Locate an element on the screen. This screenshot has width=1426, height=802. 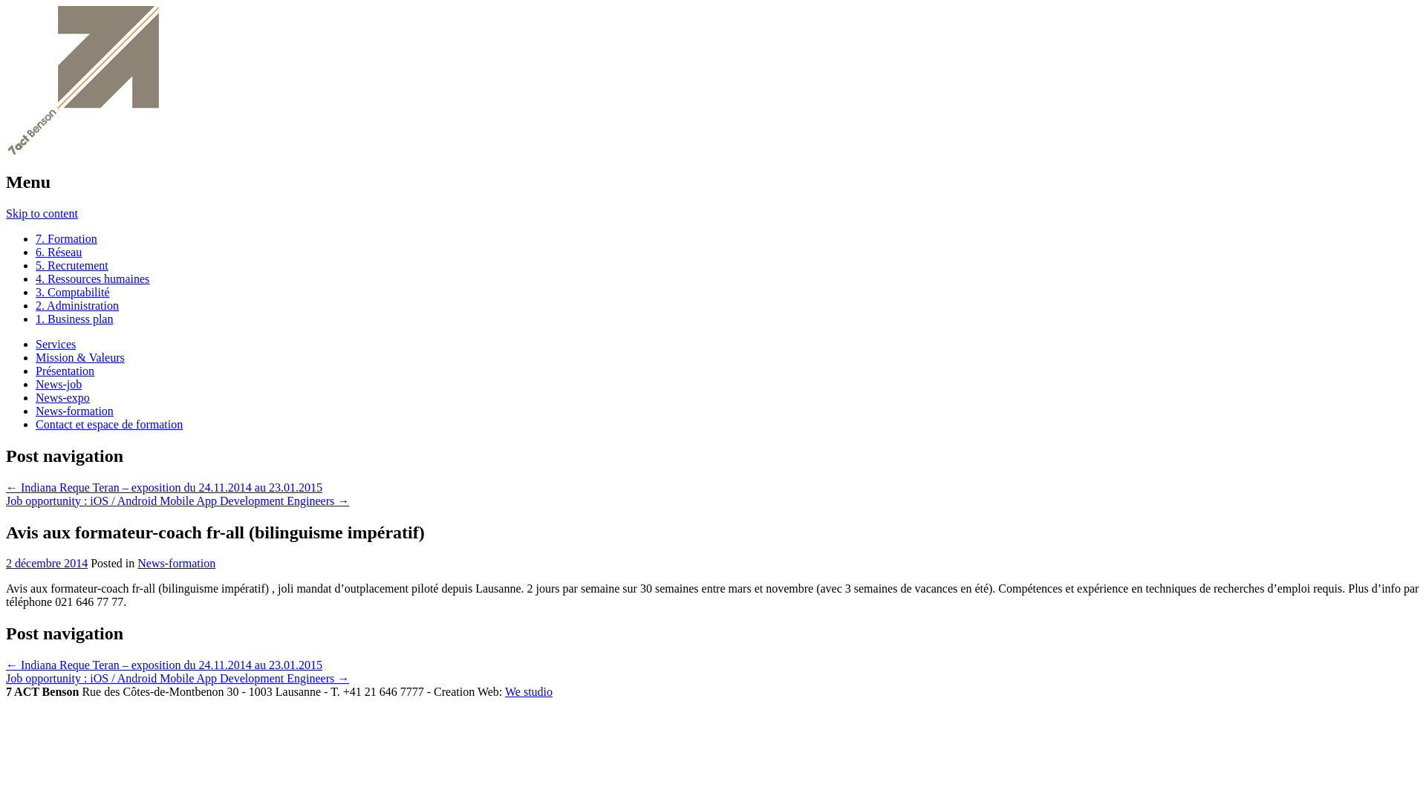
4. Ressources humaines is located at coordinates (92, 279).